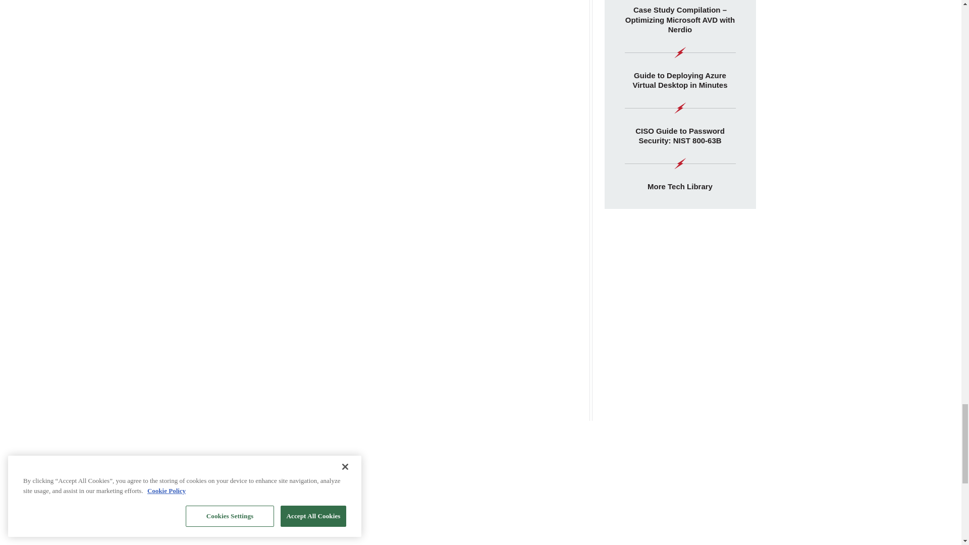 The height and width of the screenshot is (545, 969). Describe the element at coordinates (481, 533) in the screenshot. I see `3rd party ad content` at that location.